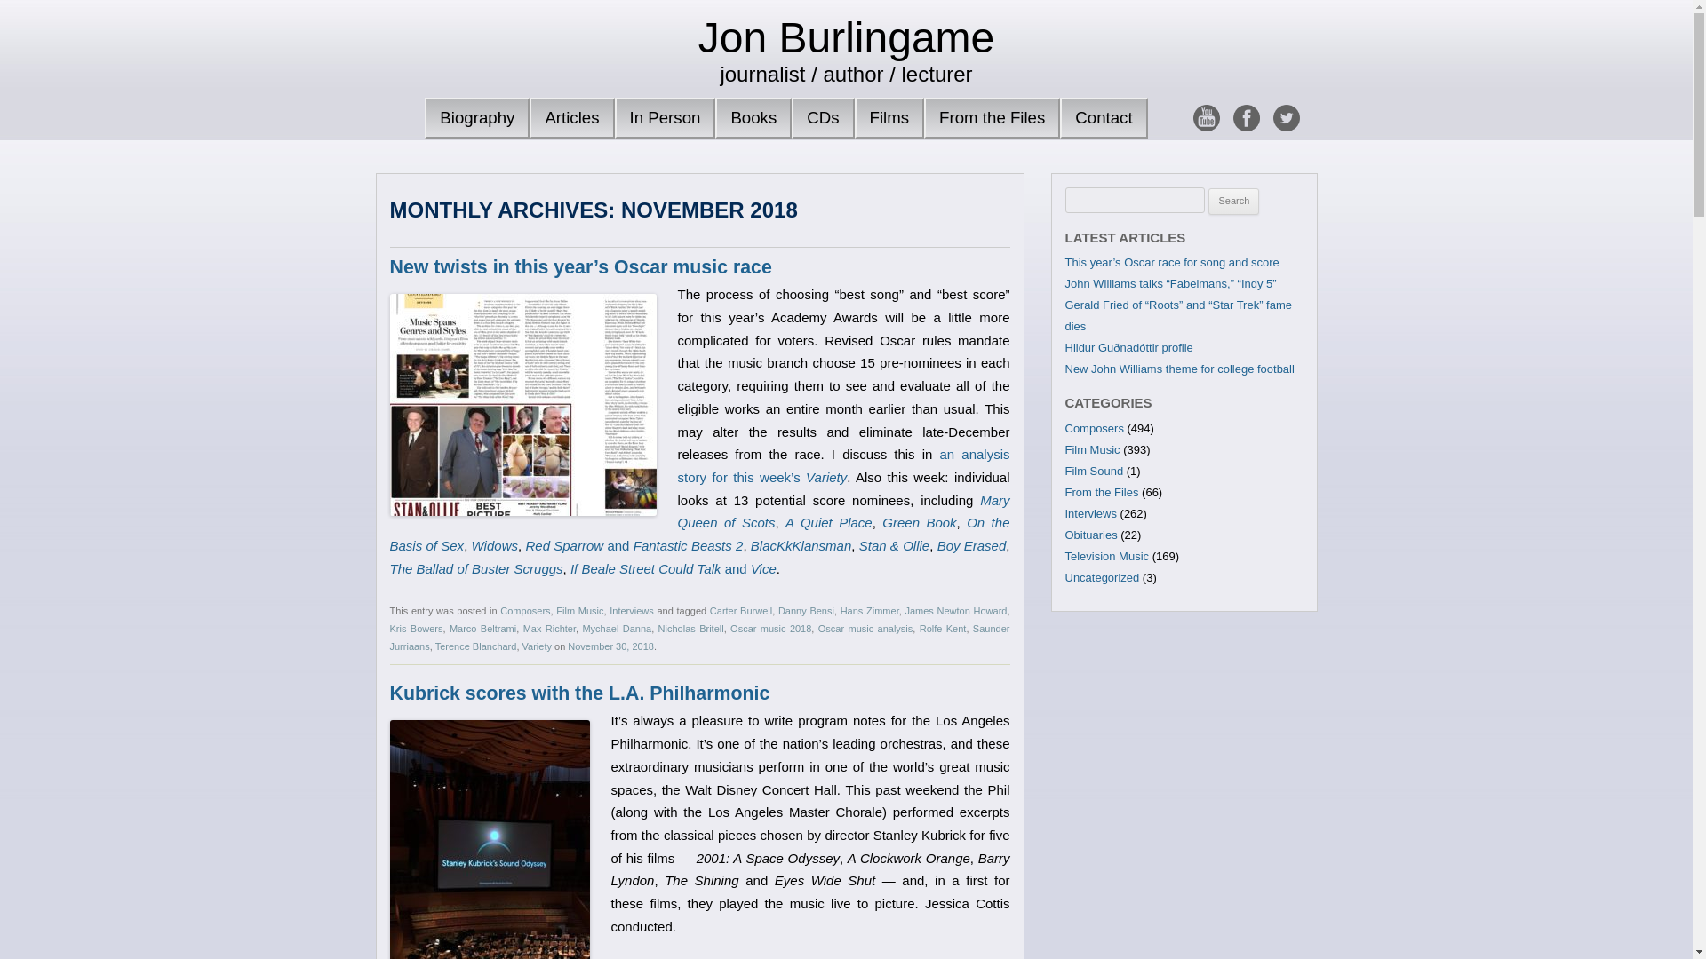 This screenshot has height=959, width=1706. What do you see at coordinates (954, 611) in the screenshot?
I see `James Newton Howard` at bounding box center [954, 611].